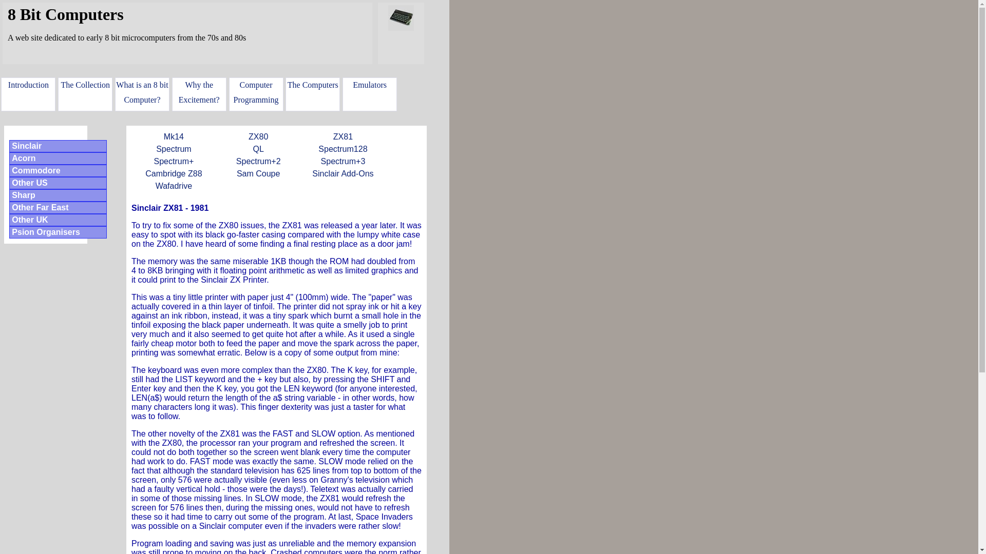 Image resolution: width=986 pixels, height=554 pixels. Describe the element at coordinates (258, 136) in the screenshot. I see `ZX80` at that location.